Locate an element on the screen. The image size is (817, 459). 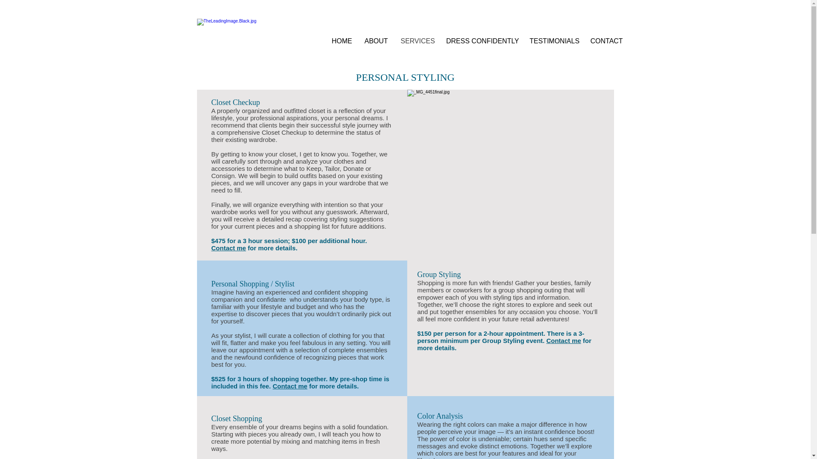
TESTIMONIALS is located at coordinates (554, 41).